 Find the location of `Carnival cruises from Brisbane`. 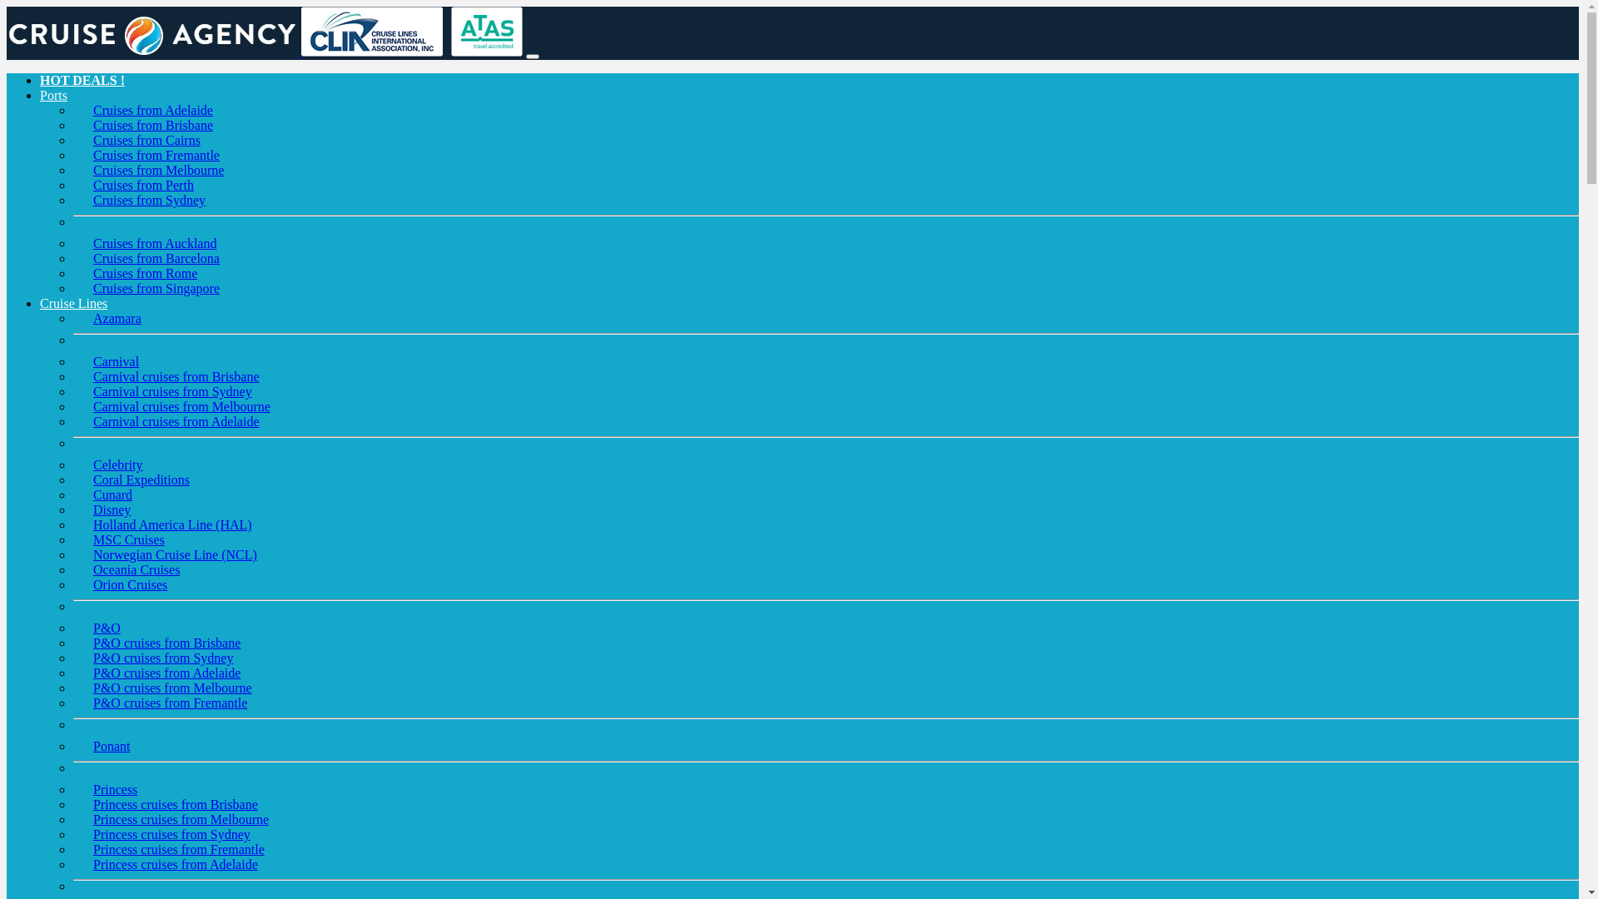

Carnival cruises from Brisbane is located at coordinates (176, 376).